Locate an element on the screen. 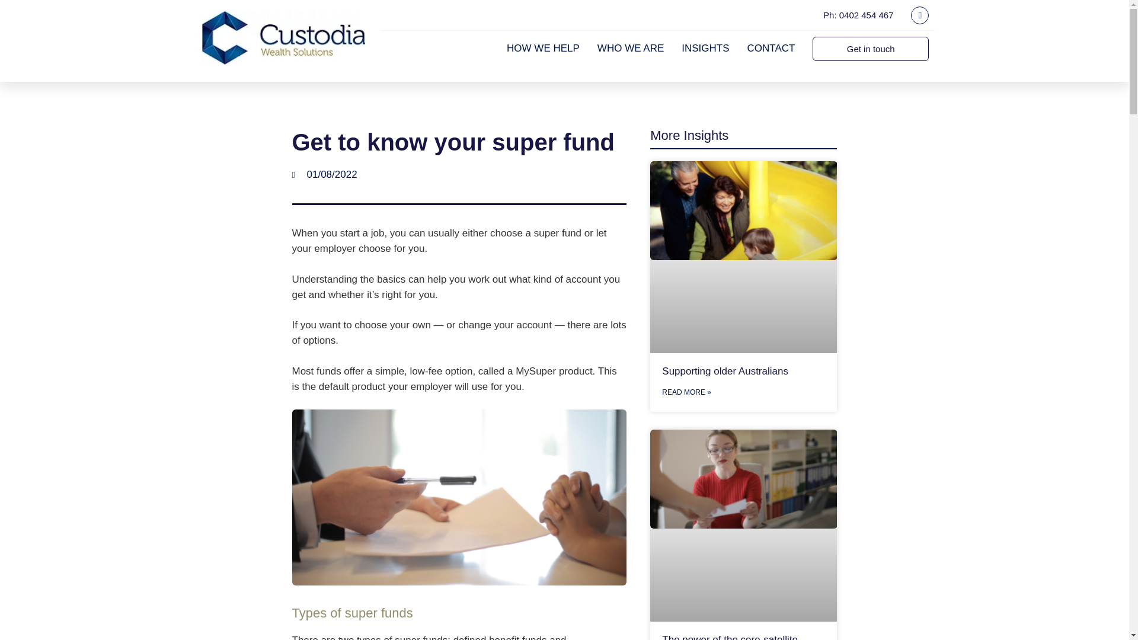  WHO WE ARE is located at coordinates (631, 48).